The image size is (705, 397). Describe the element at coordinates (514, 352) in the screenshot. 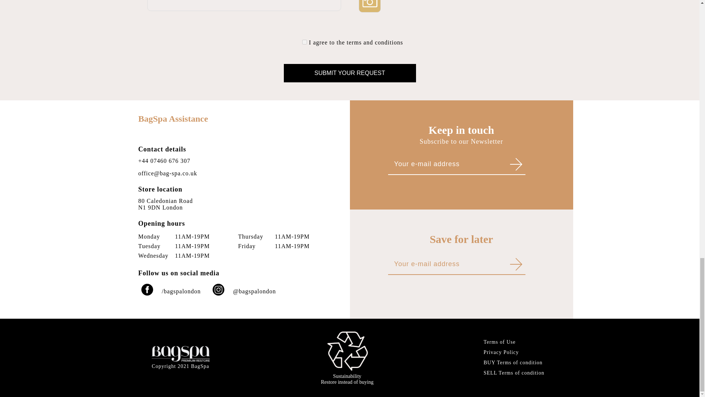

I see `Privacy Policy` at that location.